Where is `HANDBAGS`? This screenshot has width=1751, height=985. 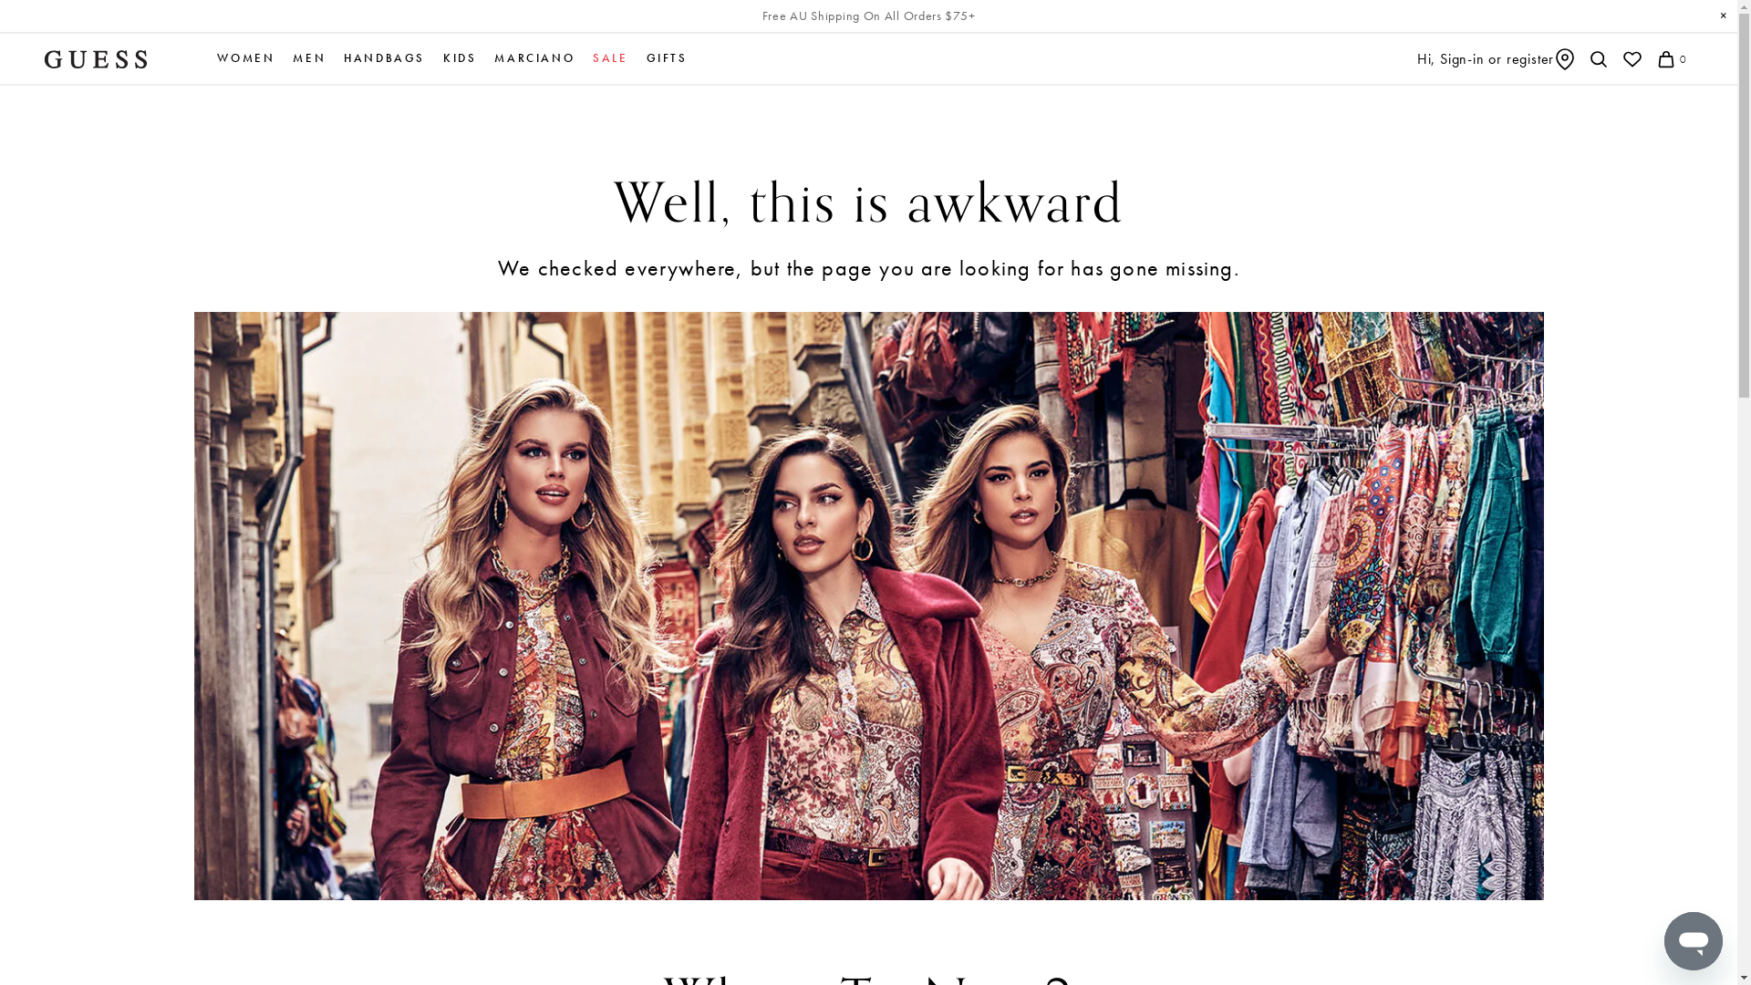 HANDBAGS is located at coordinates (385, 58).